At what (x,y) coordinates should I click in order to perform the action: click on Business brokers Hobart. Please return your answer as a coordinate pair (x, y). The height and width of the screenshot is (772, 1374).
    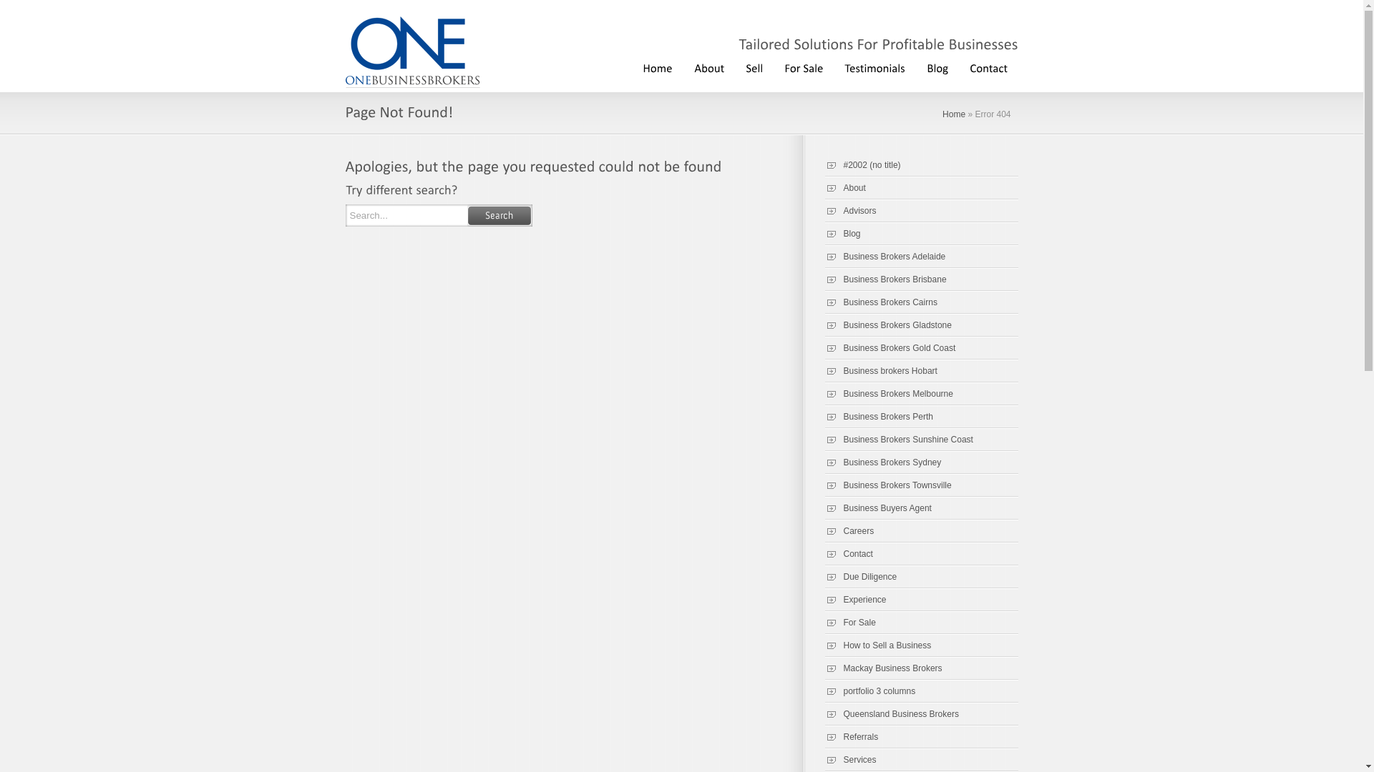
    Looking at the image, I should click on (880, 371).